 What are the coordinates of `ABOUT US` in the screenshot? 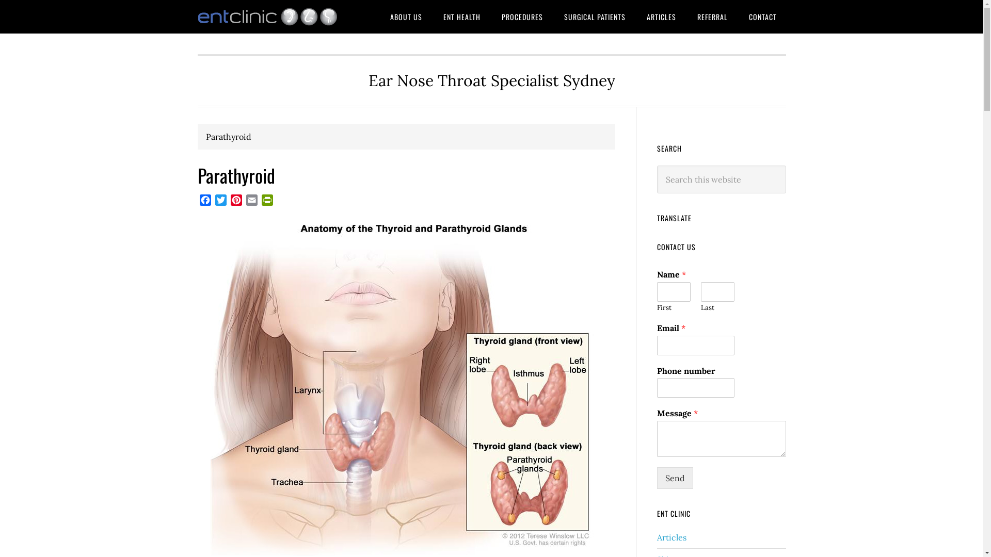 It's located at (406, 17).